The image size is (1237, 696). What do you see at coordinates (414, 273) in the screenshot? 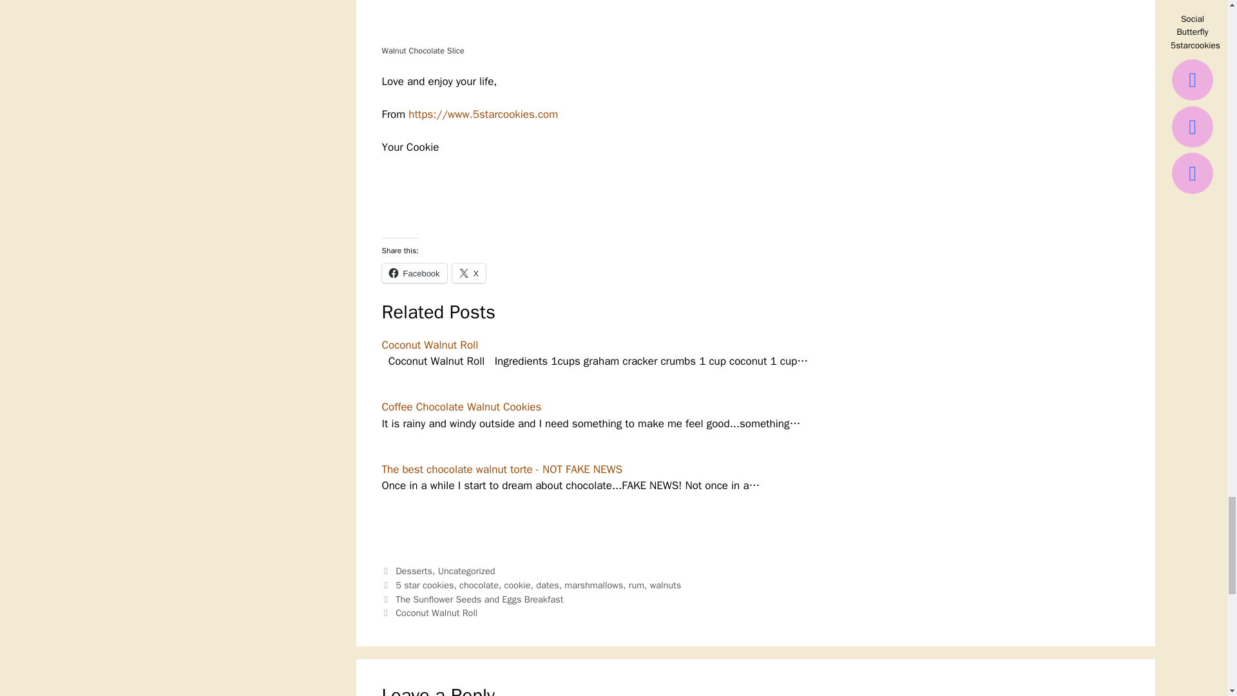
I see `Click to share on Facebook` at bounding box center [414, 273].